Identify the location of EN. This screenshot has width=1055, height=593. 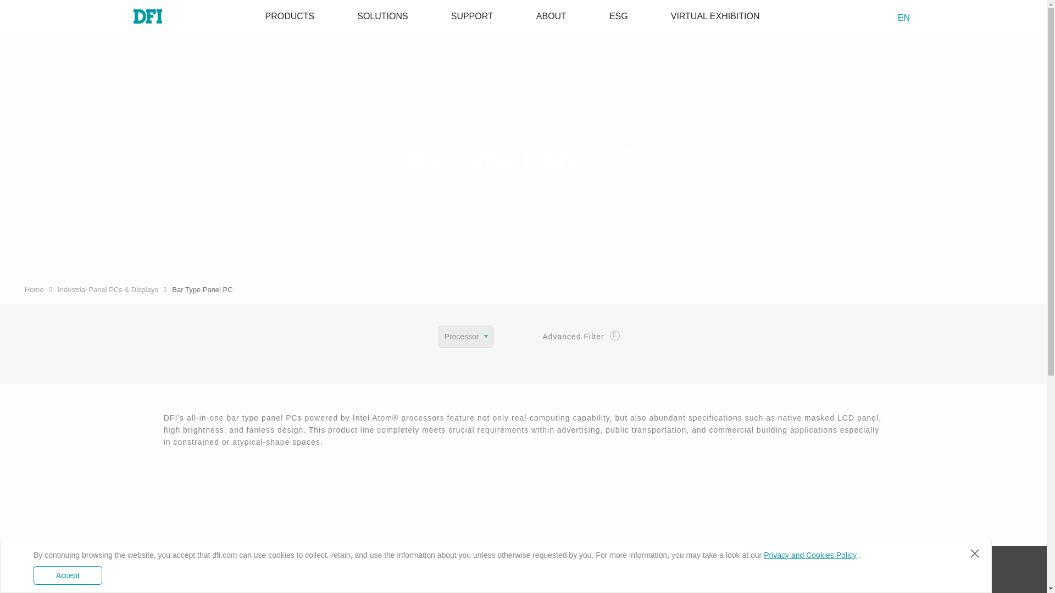
(908, 18).